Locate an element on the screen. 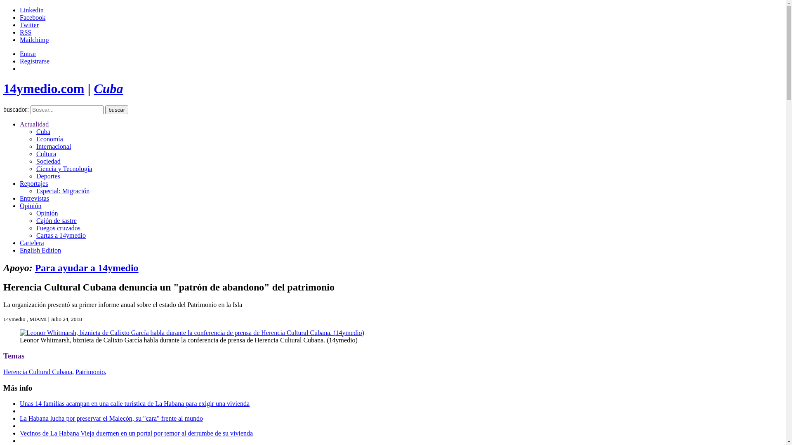 The image size is (792, 445). Entrevistas is located at coordinates (35, 199).